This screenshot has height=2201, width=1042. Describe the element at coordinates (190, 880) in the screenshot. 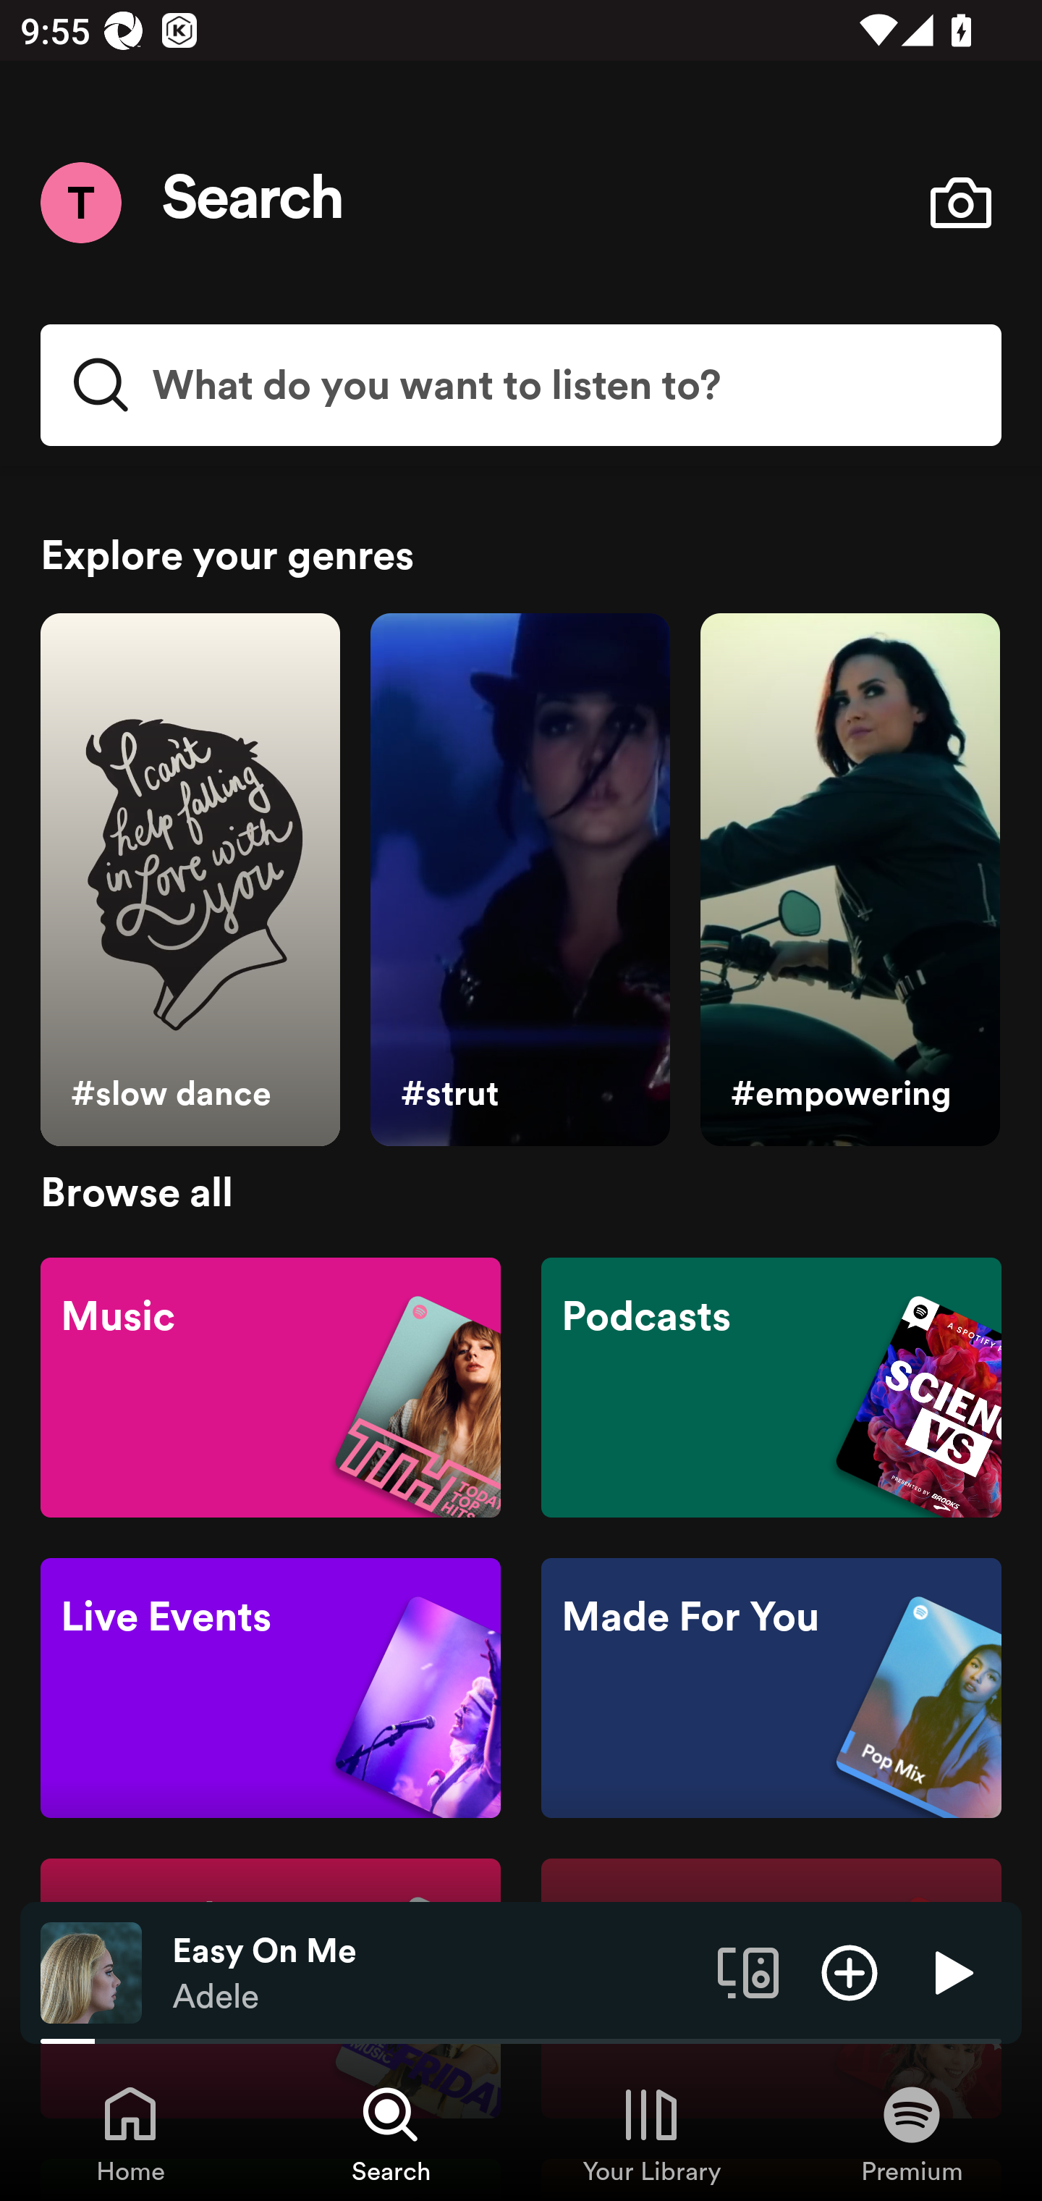

I see `#slow dance` at that location.